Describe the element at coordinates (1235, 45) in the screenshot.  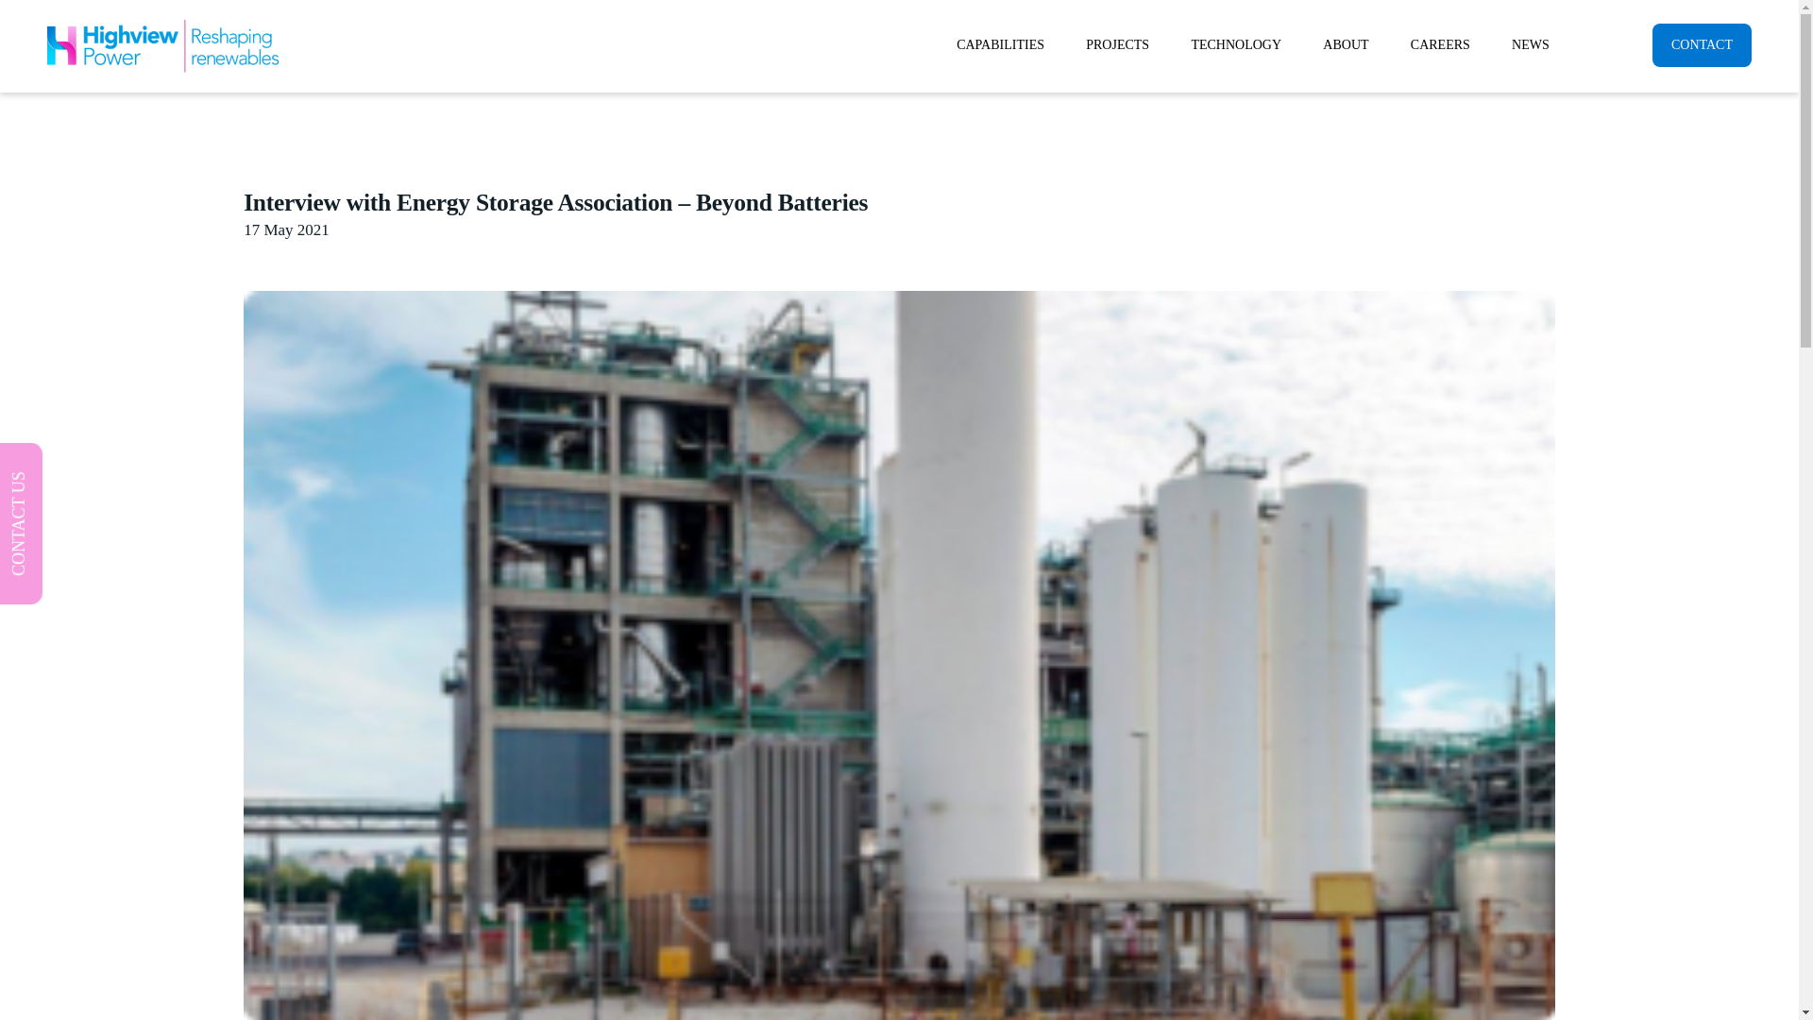
I see `TECHNOLOGY` at that location.